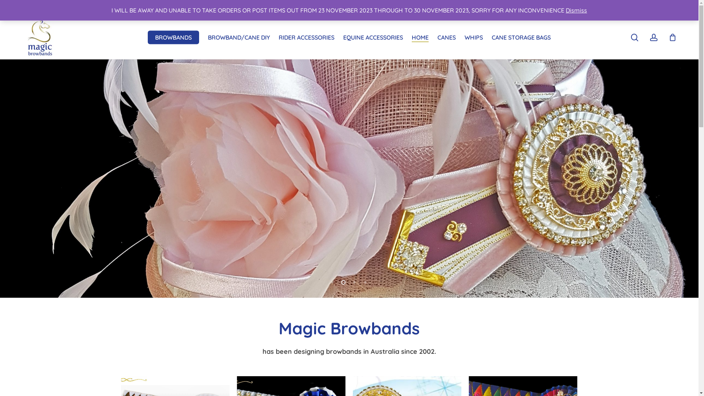  What do you see at coordinates (560, 376) in the screenshot?
I see `phone` at bounding box center [560, 376].